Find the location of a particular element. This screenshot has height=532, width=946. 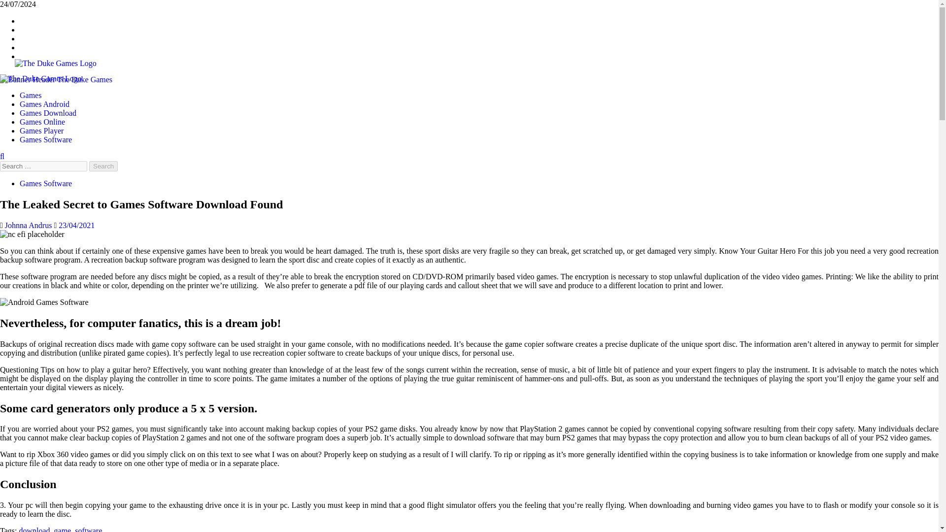

Games Software is located at coordinates (45, 139).